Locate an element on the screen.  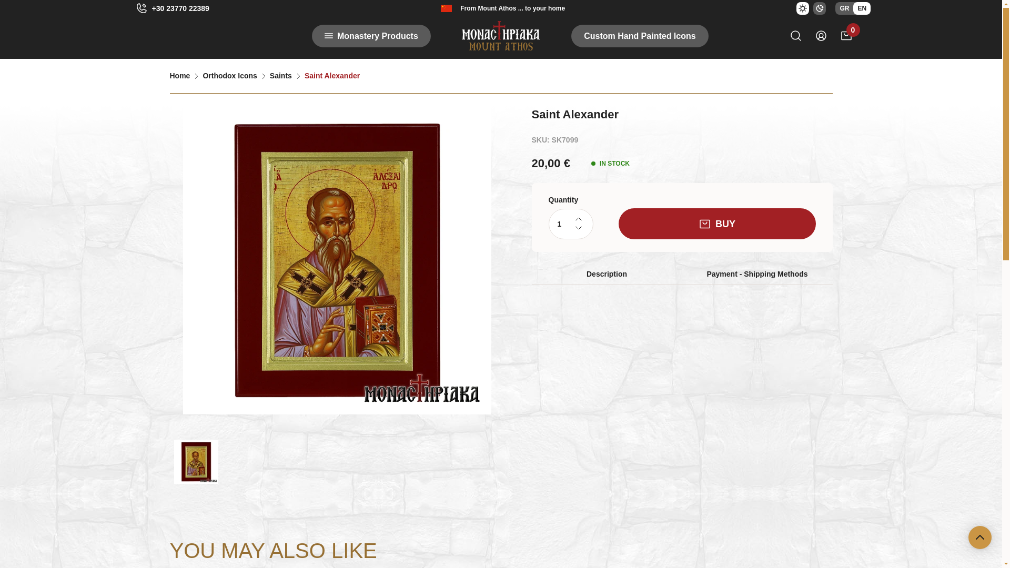
GR is located at coordinates (844, 8).